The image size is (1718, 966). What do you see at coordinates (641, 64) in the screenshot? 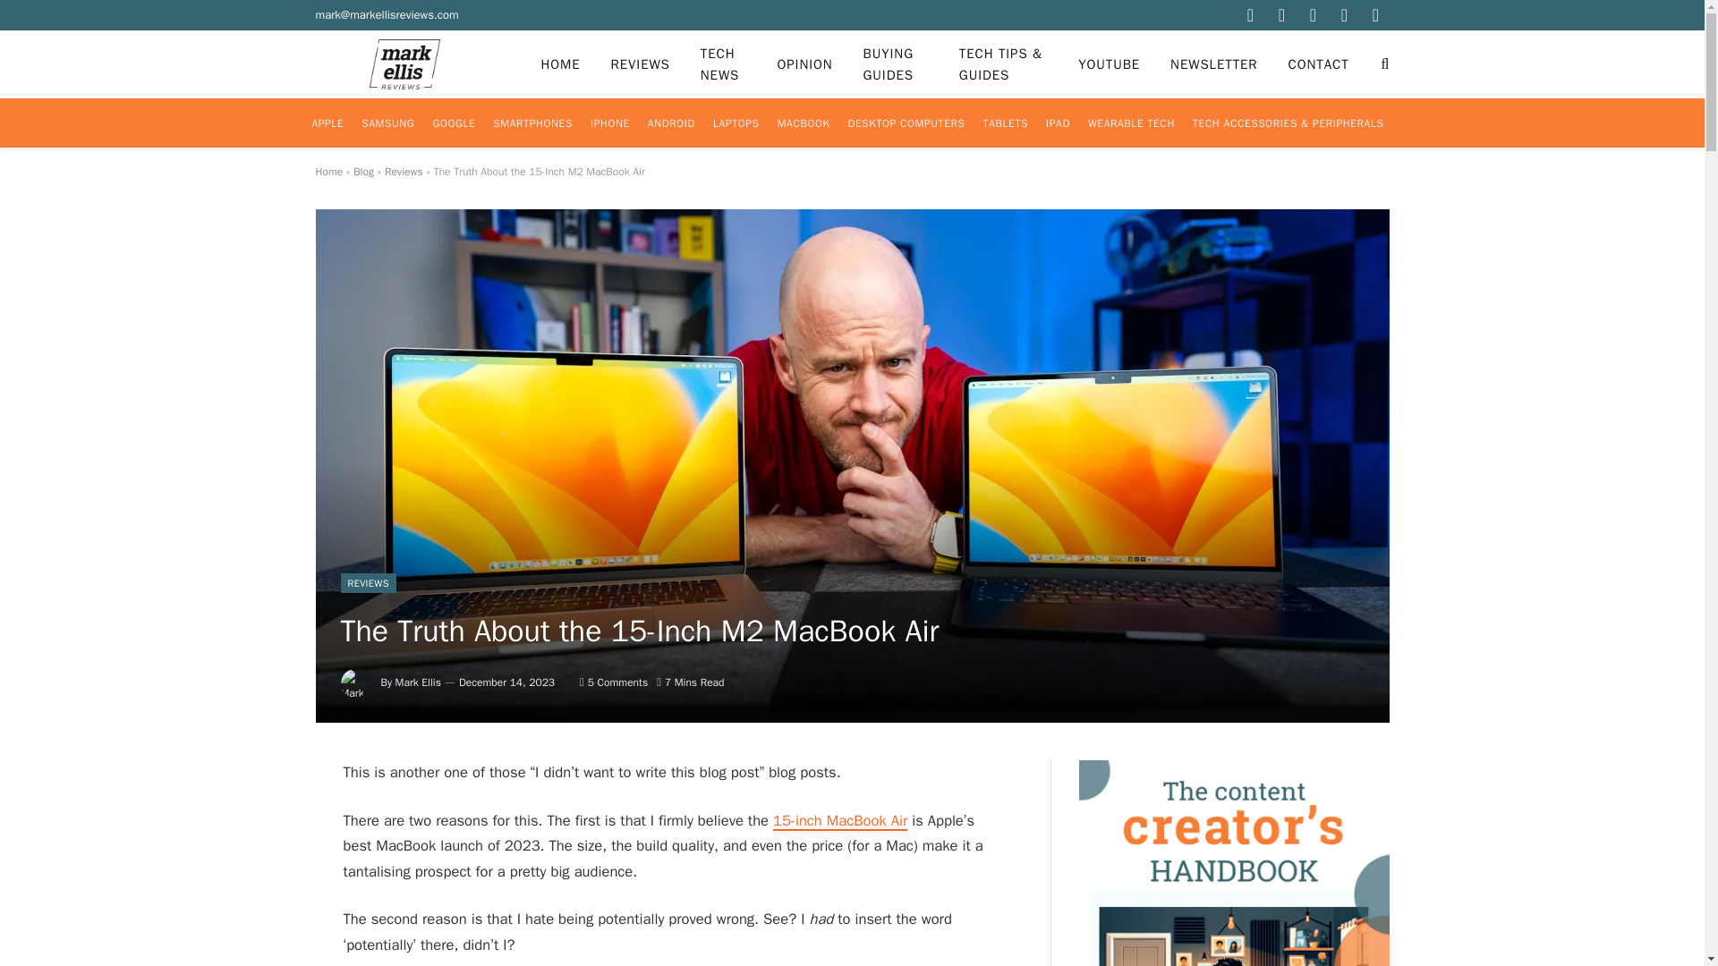
I see `REVIEWS` at bounding box center [641, 64].